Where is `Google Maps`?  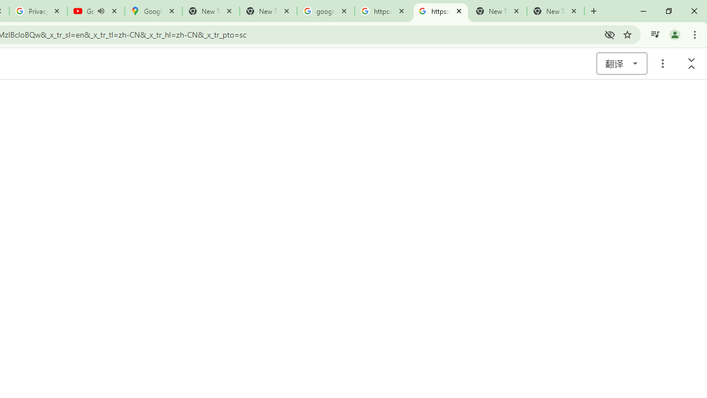
Google Maps is located at coordinates (154, 11).